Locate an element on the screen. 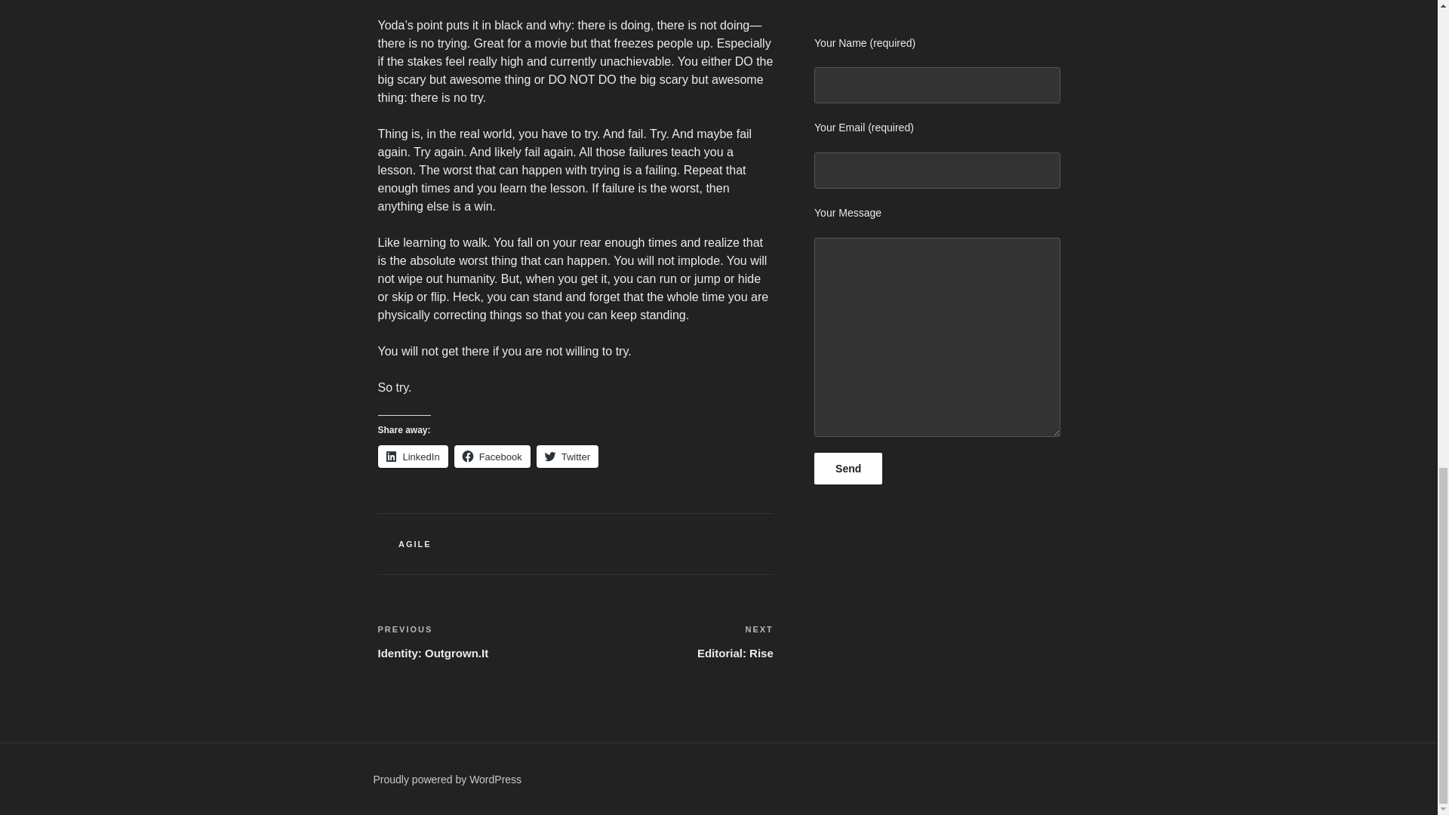  AGILE is located at coordinates (567, 456).